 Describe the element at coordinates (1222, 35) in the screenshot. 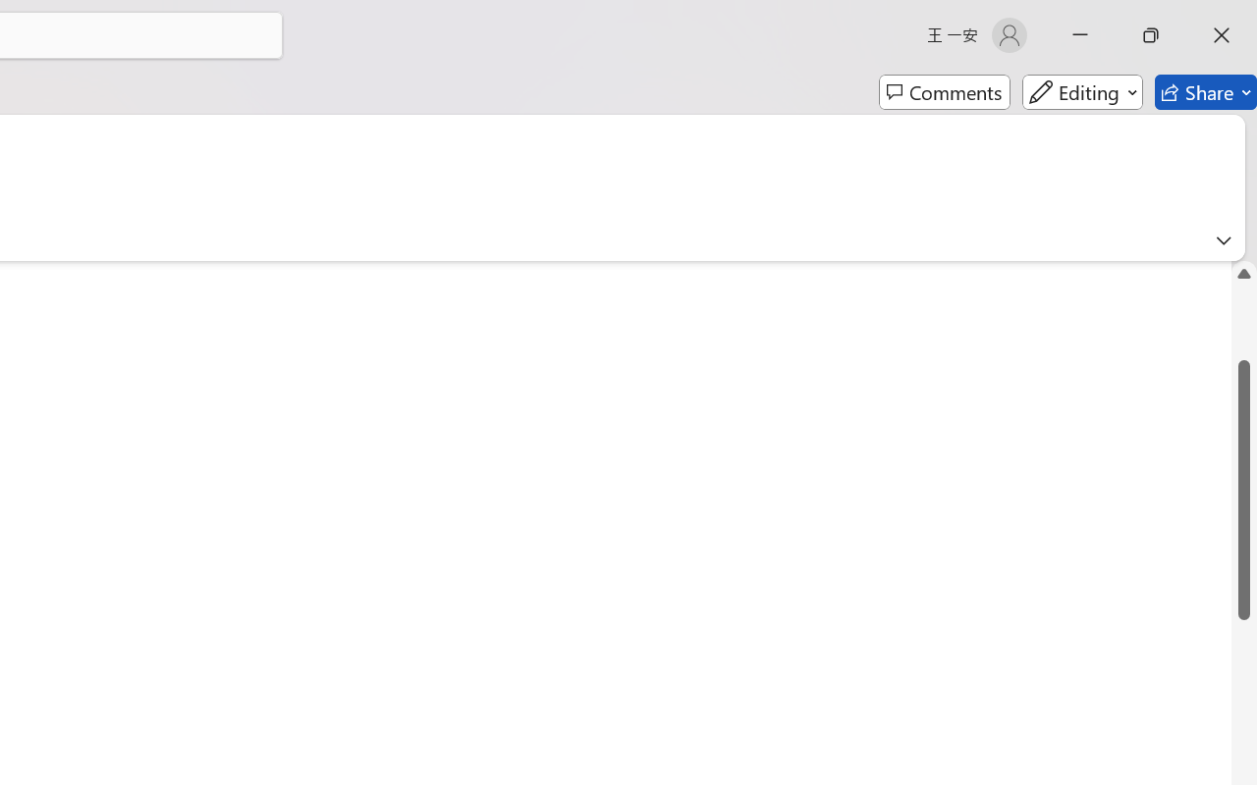

I see `Close` at that location.